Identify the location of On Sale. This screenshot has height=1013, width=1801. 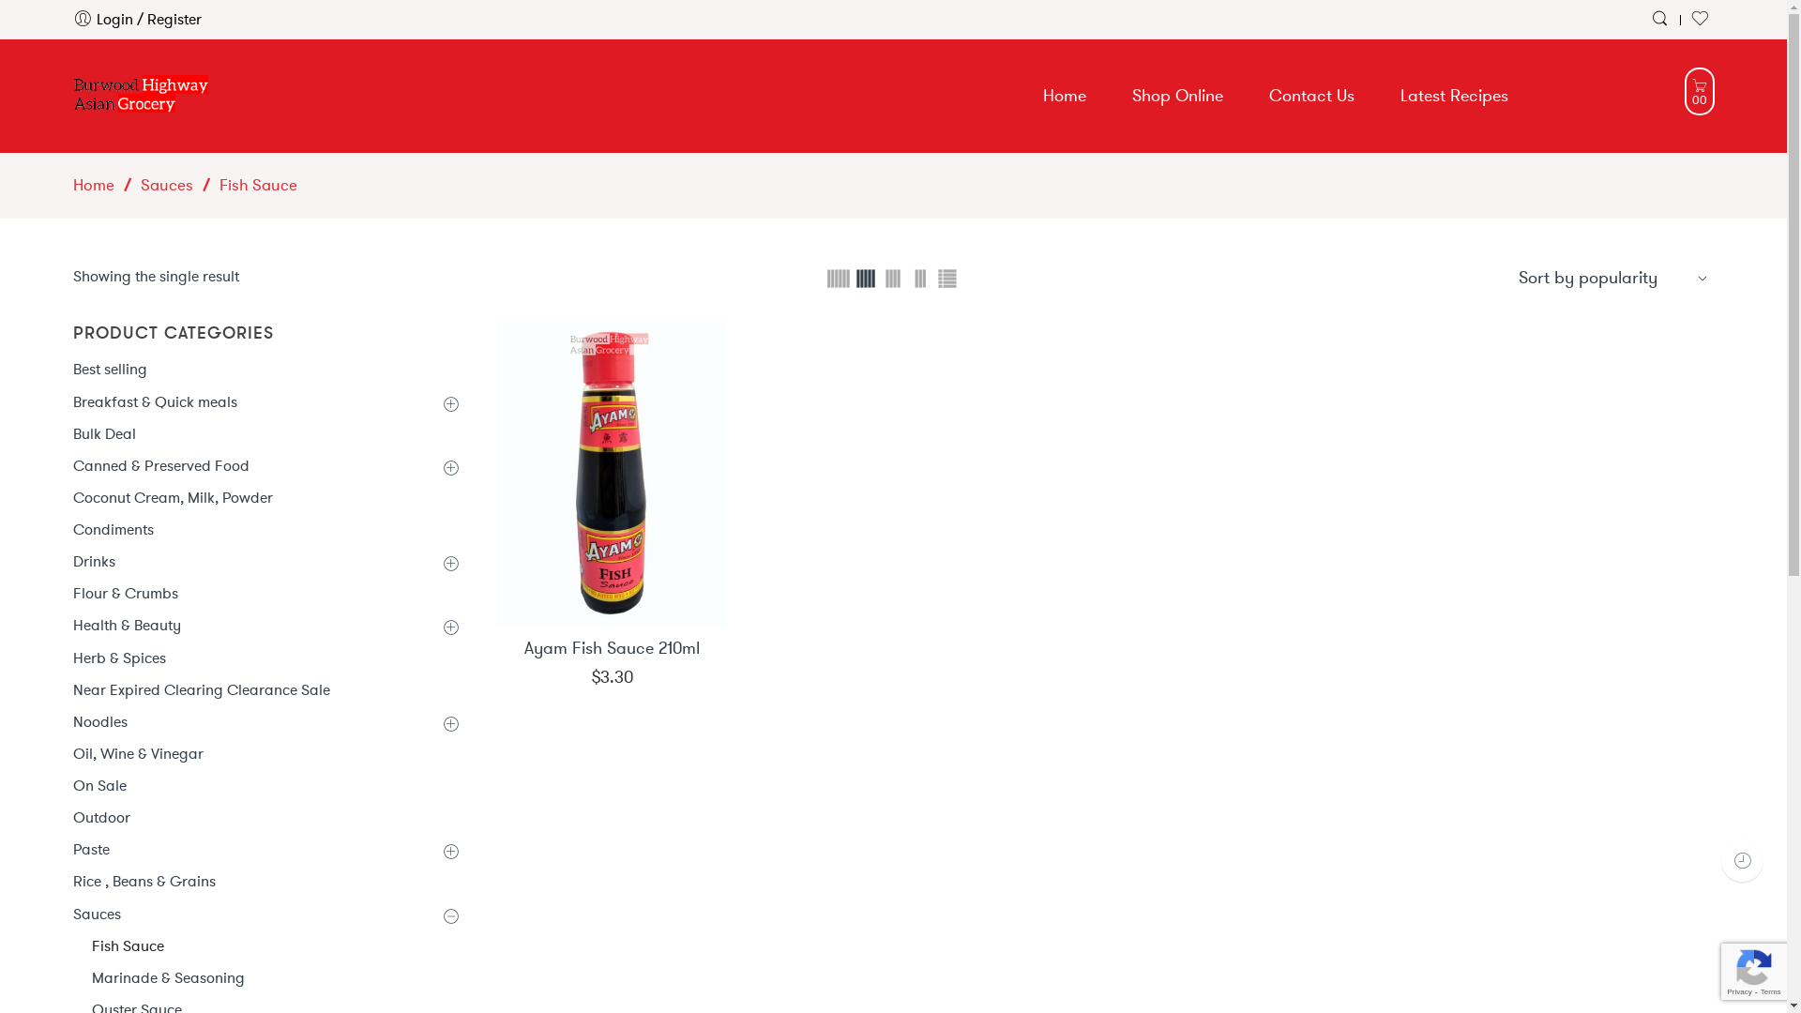
(266, 786).